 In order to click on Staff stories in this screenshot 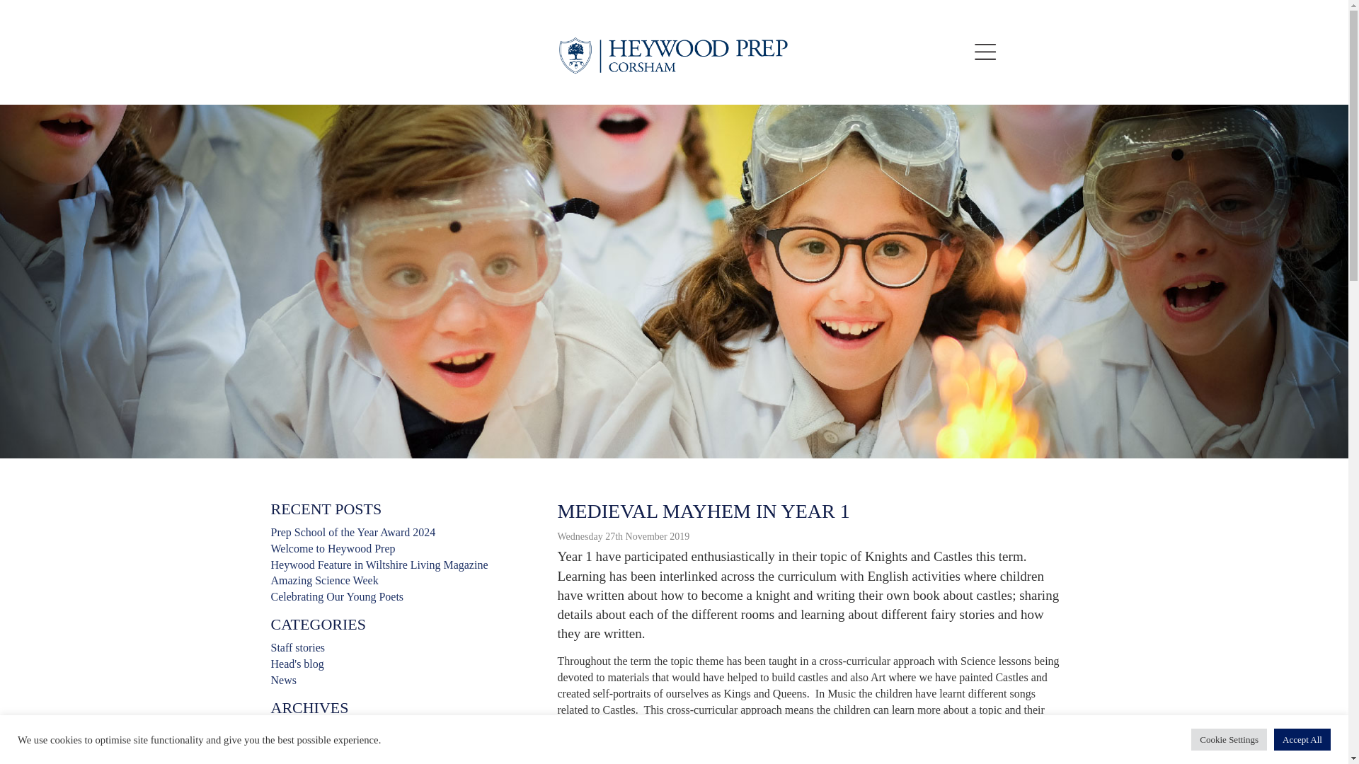, I will do `click(297, 648)`.